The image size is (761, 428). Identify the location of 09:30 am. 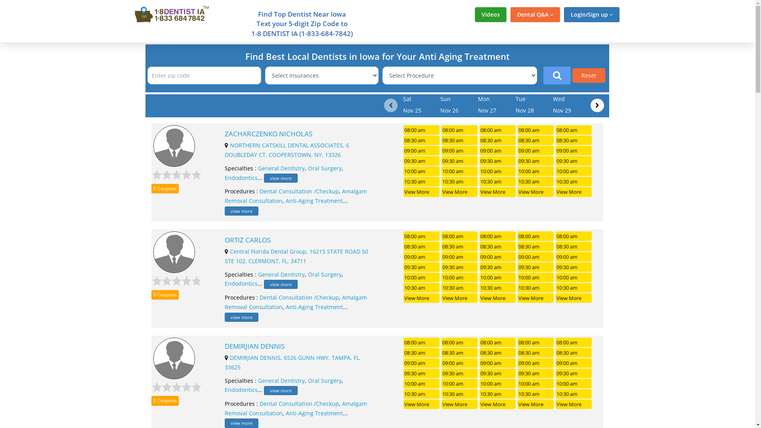
(421, 161).